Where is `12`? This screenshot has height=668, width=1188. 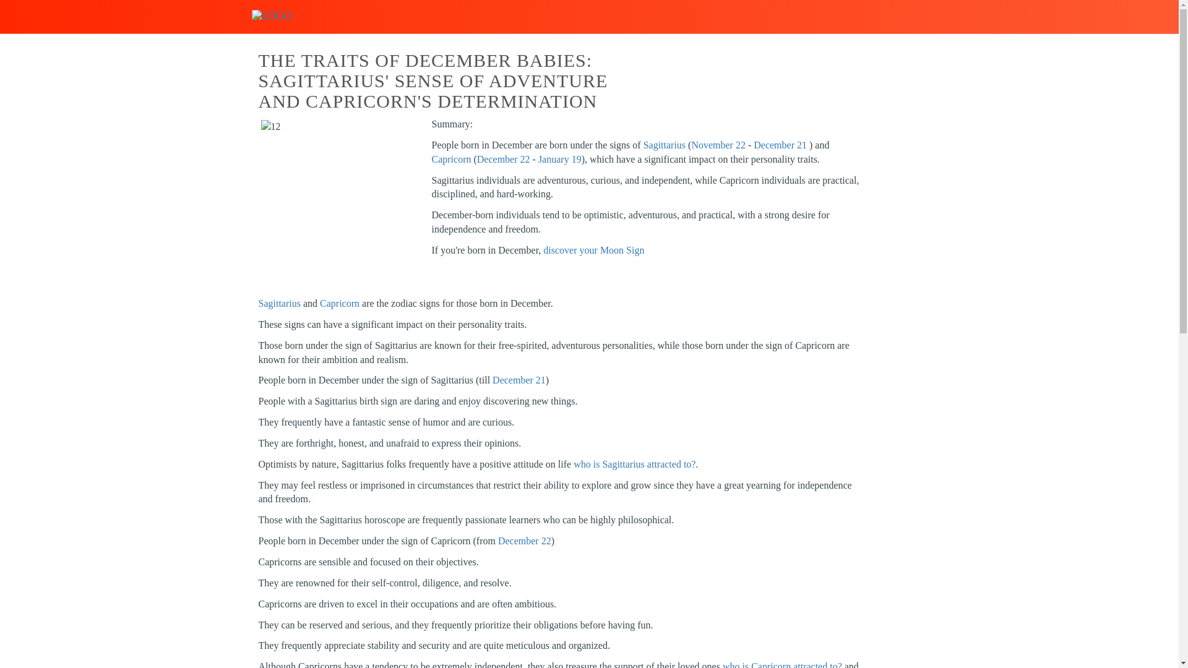 12 is located at coordinates (336, 194).